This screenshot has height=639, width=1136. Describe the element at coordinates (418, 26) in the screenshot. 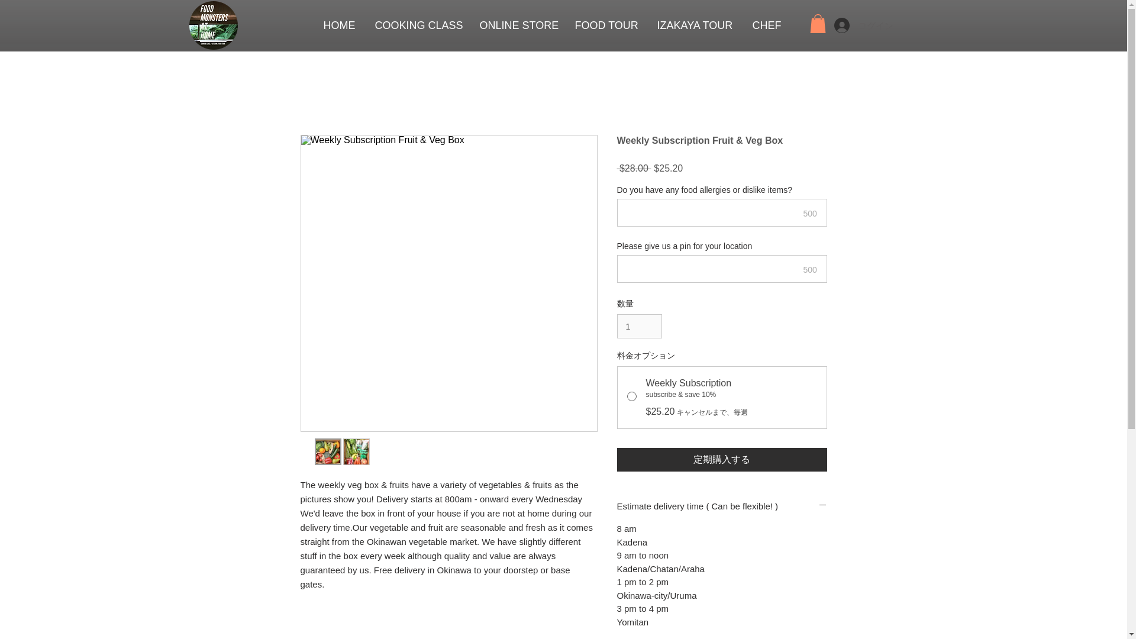

I see `COOKING CLASS` at that location.